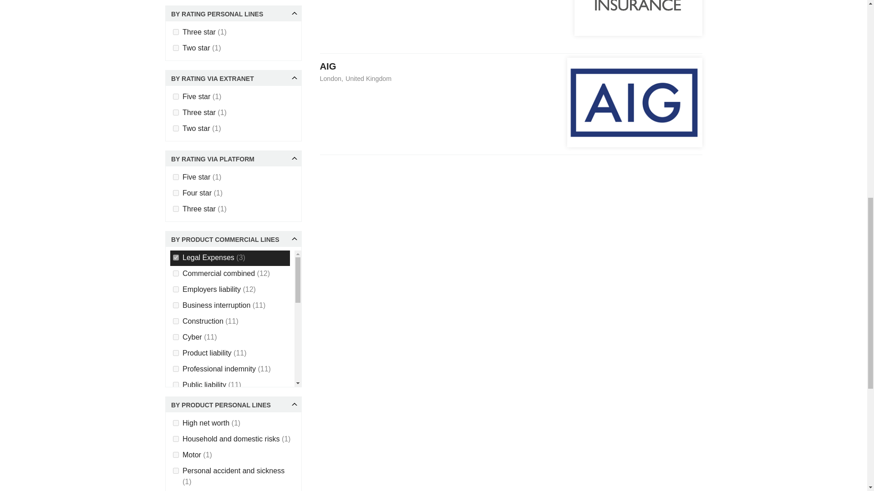 The height and width of the screenshot is (491, 874). Describe the element at coordinates (176, 193) in the screenshot. I see `14162` at that location.